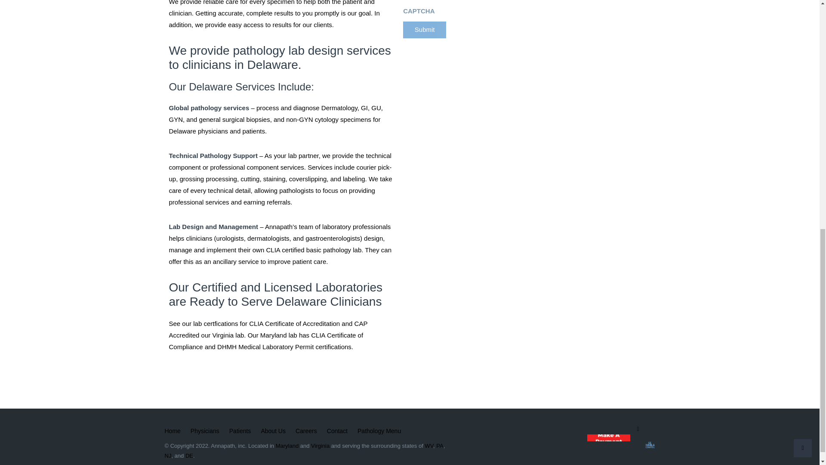 The width and height of the screenshot is (826, 465). Describe the element at coordinates (287, 446) in the screenshot. I see `Maryland` at that location.